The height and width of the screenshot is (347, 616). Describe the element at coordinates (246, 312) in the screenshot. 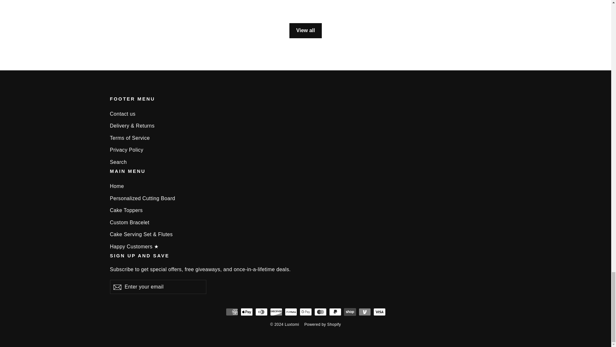

I see `Apple Pay` at that location.